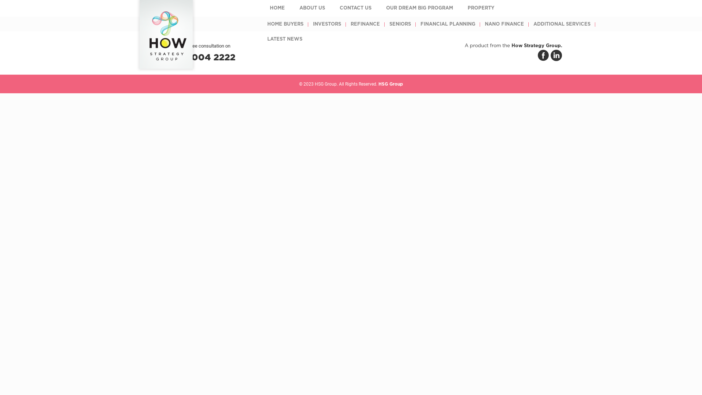  I want to click on PROPERTY, so click(481, 8).